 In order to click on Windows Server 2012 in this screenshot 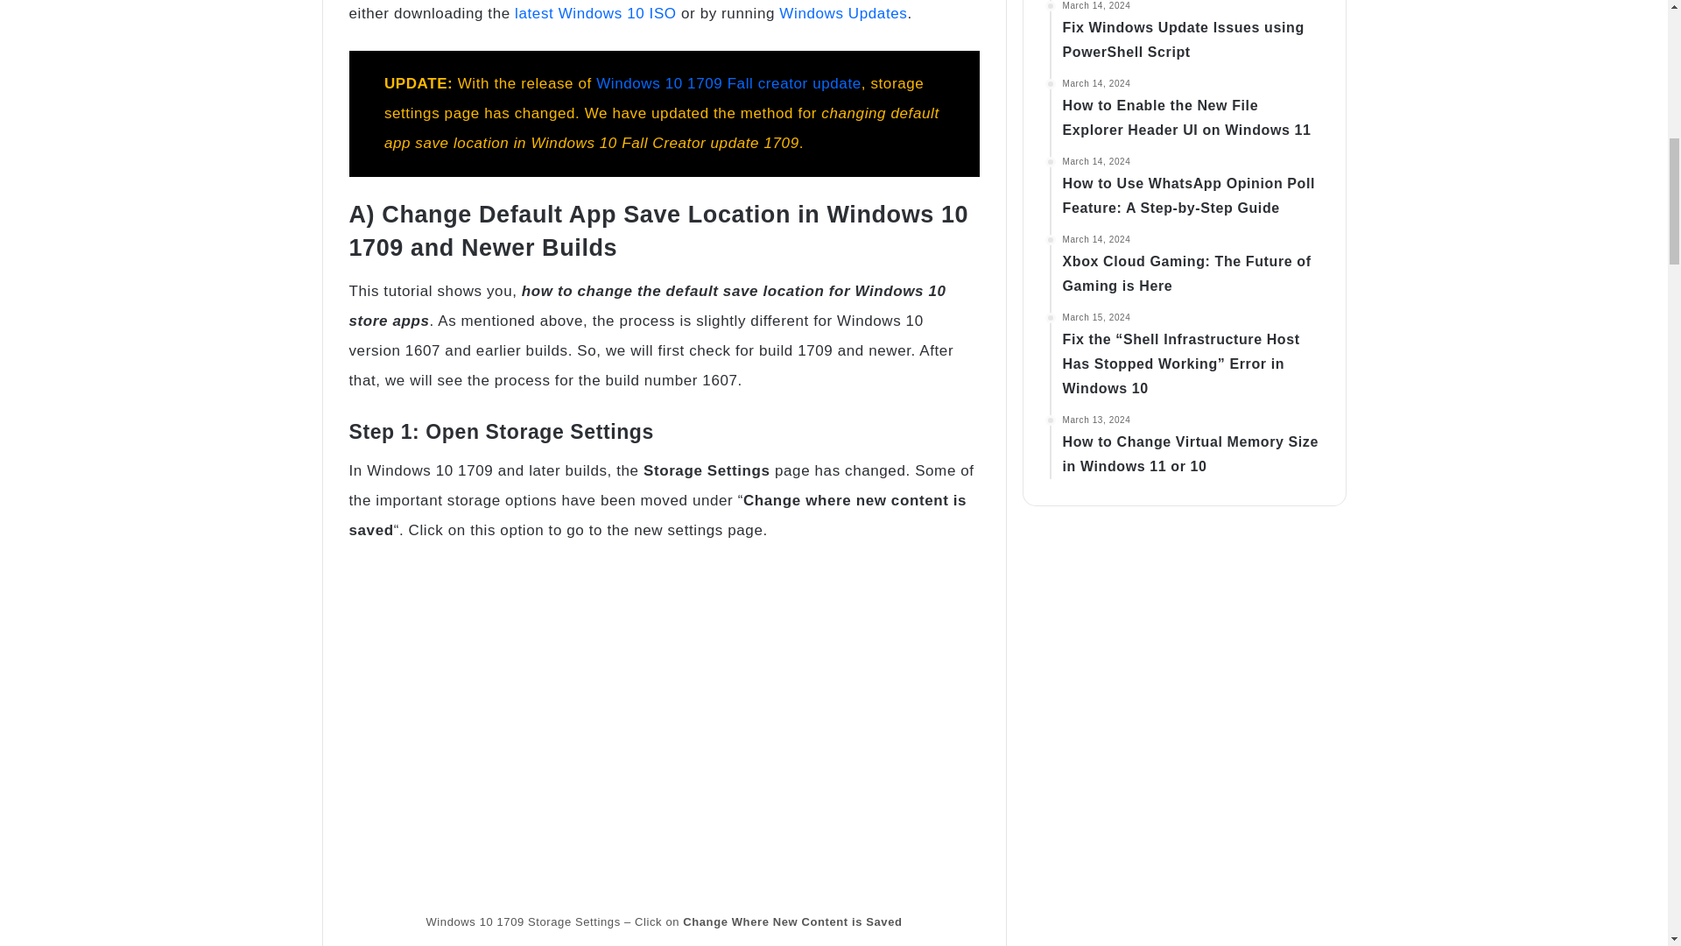, I will do `click(179, 28)`.